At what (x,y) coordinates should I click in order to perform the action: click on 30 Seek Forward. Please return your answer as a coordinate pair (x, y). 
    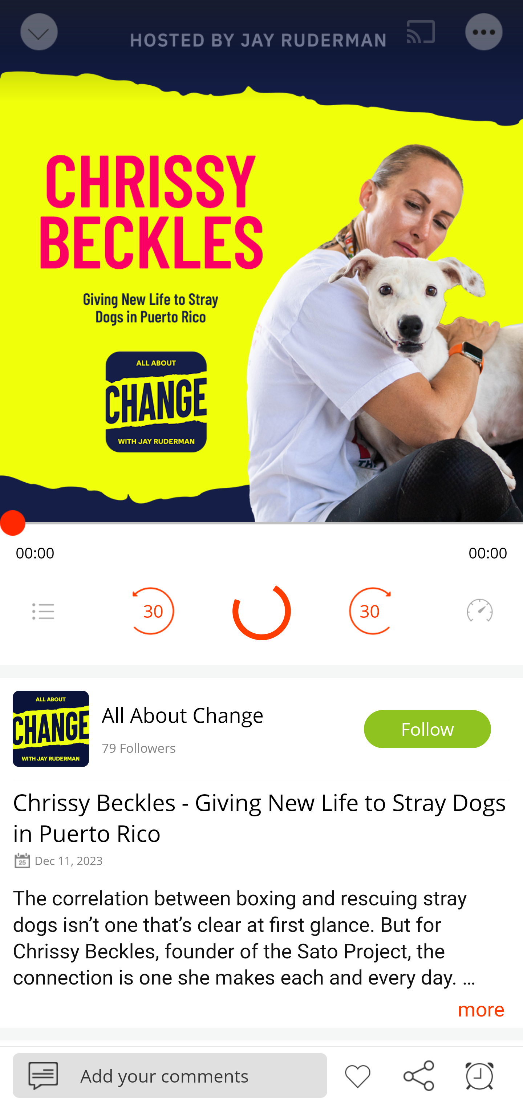
    Looking at the image, I should click on (370, 611).